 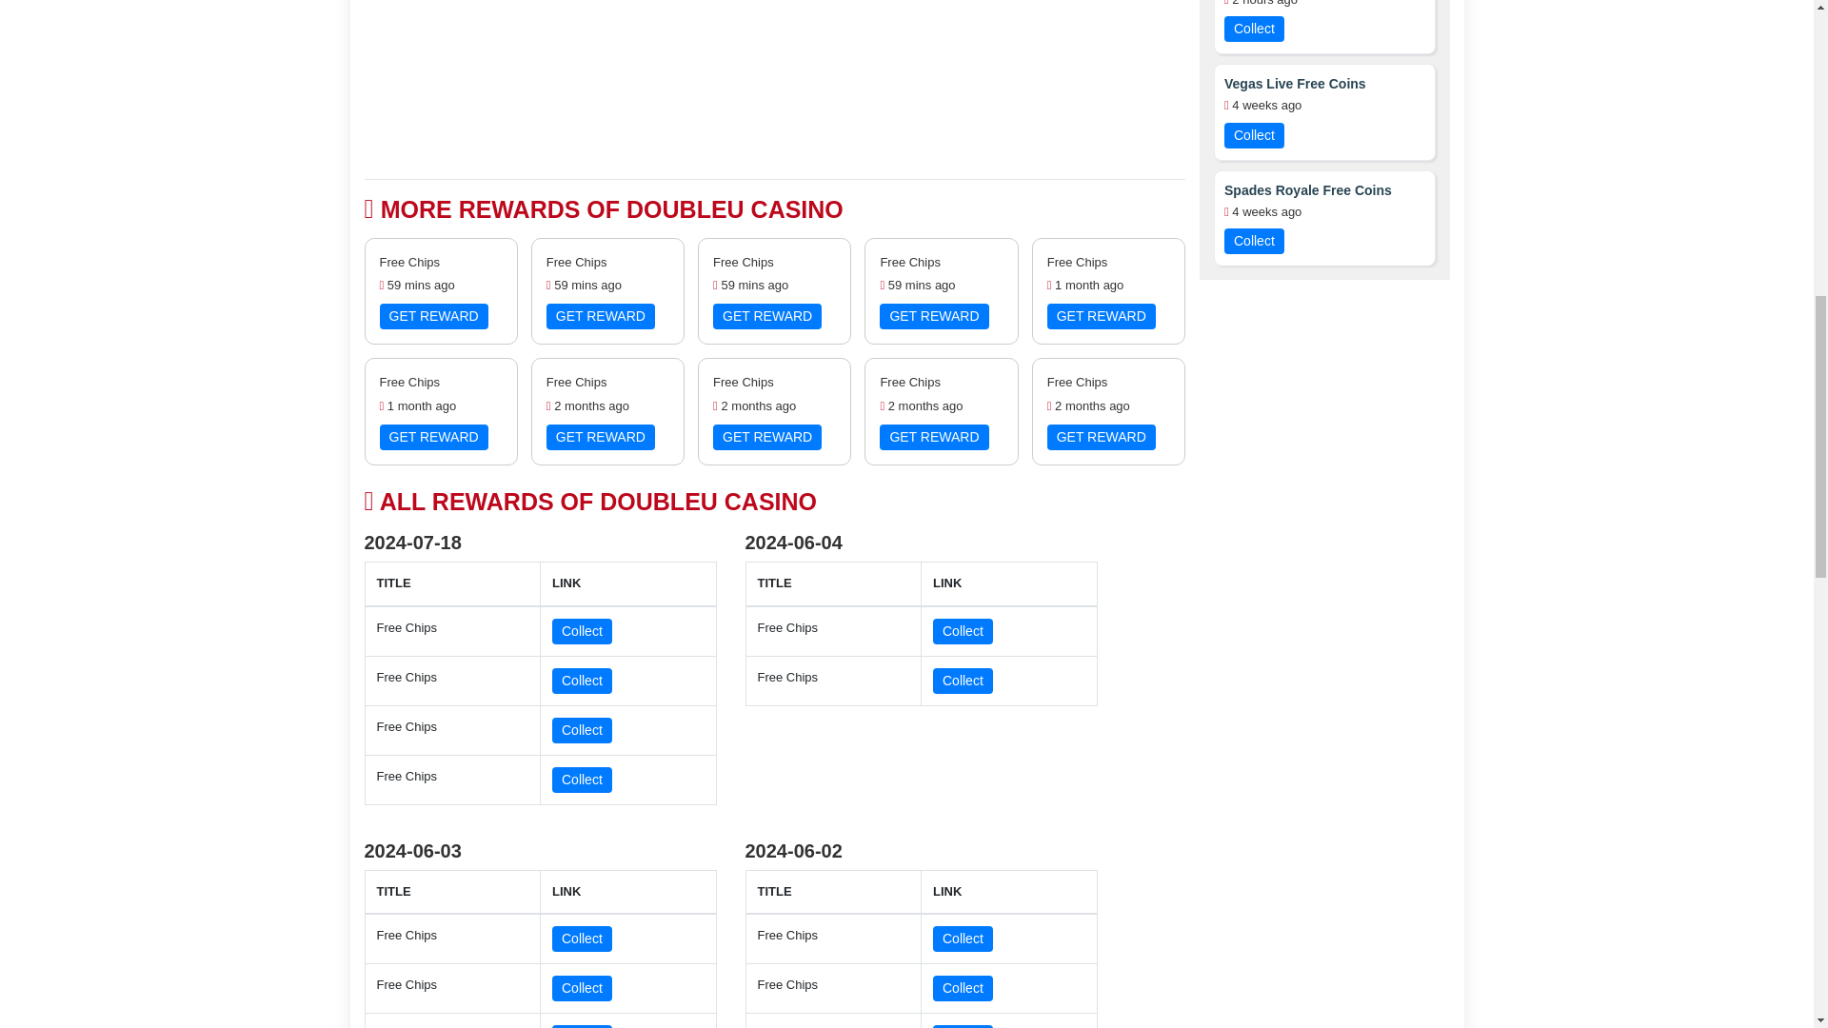 I want to click on Collect, so click(x=962, y=939).